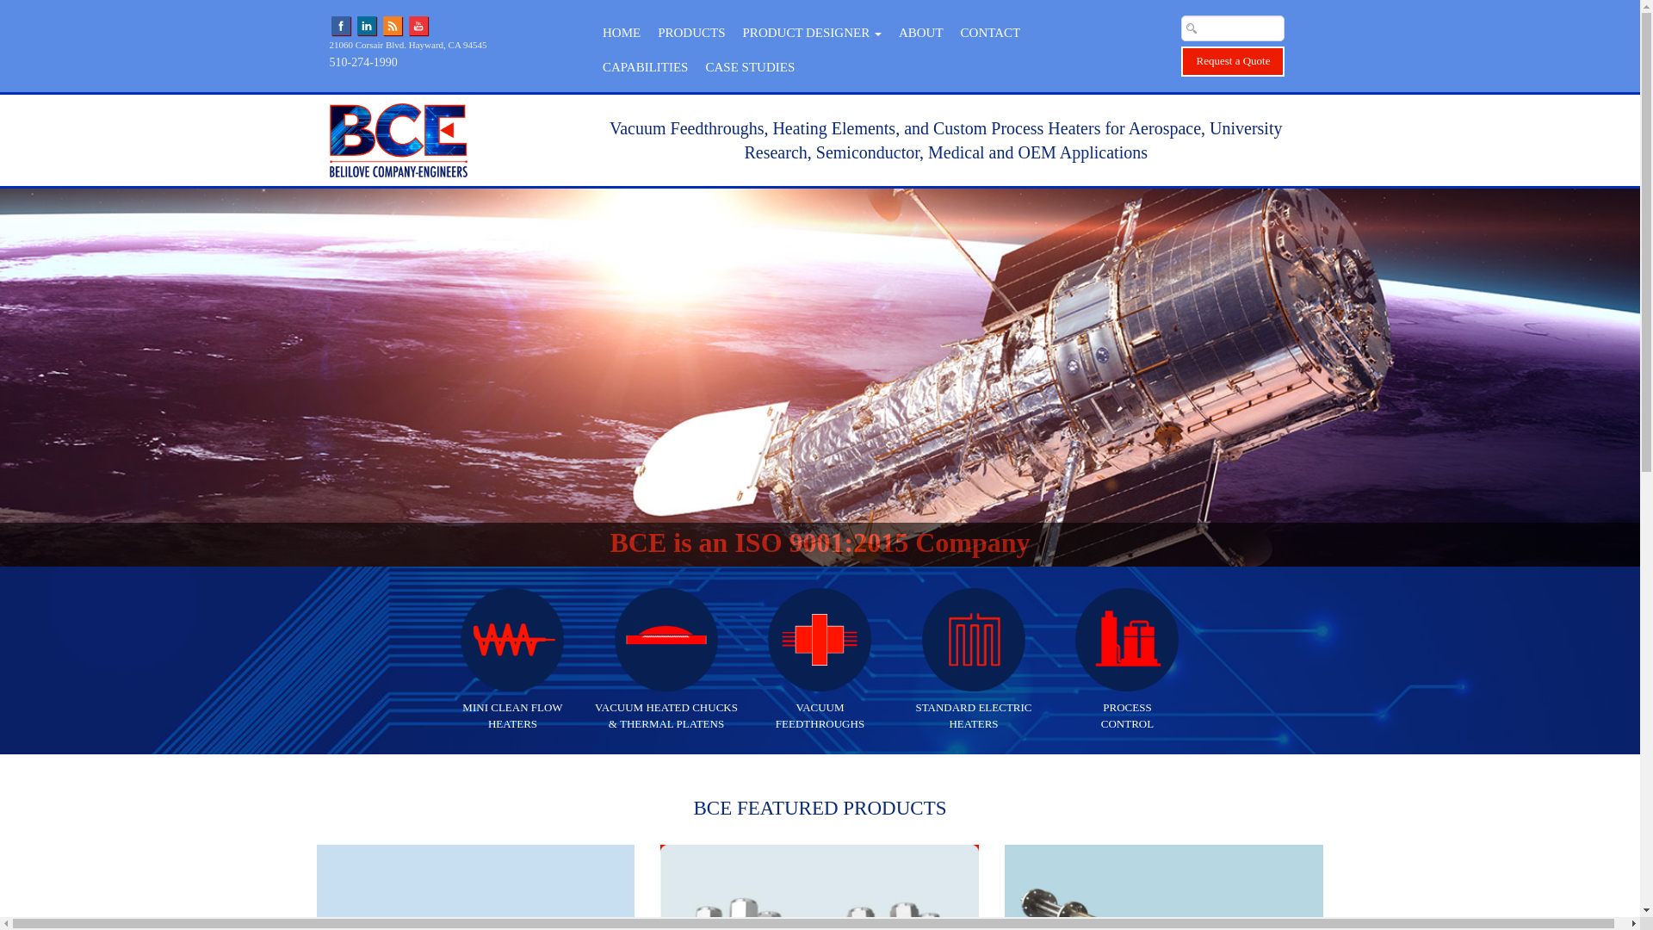 This screenshot has width=1653, height=930. Describe the element at coordinates (990, 33) in the screenshot. I see `CONTACT` at that location.